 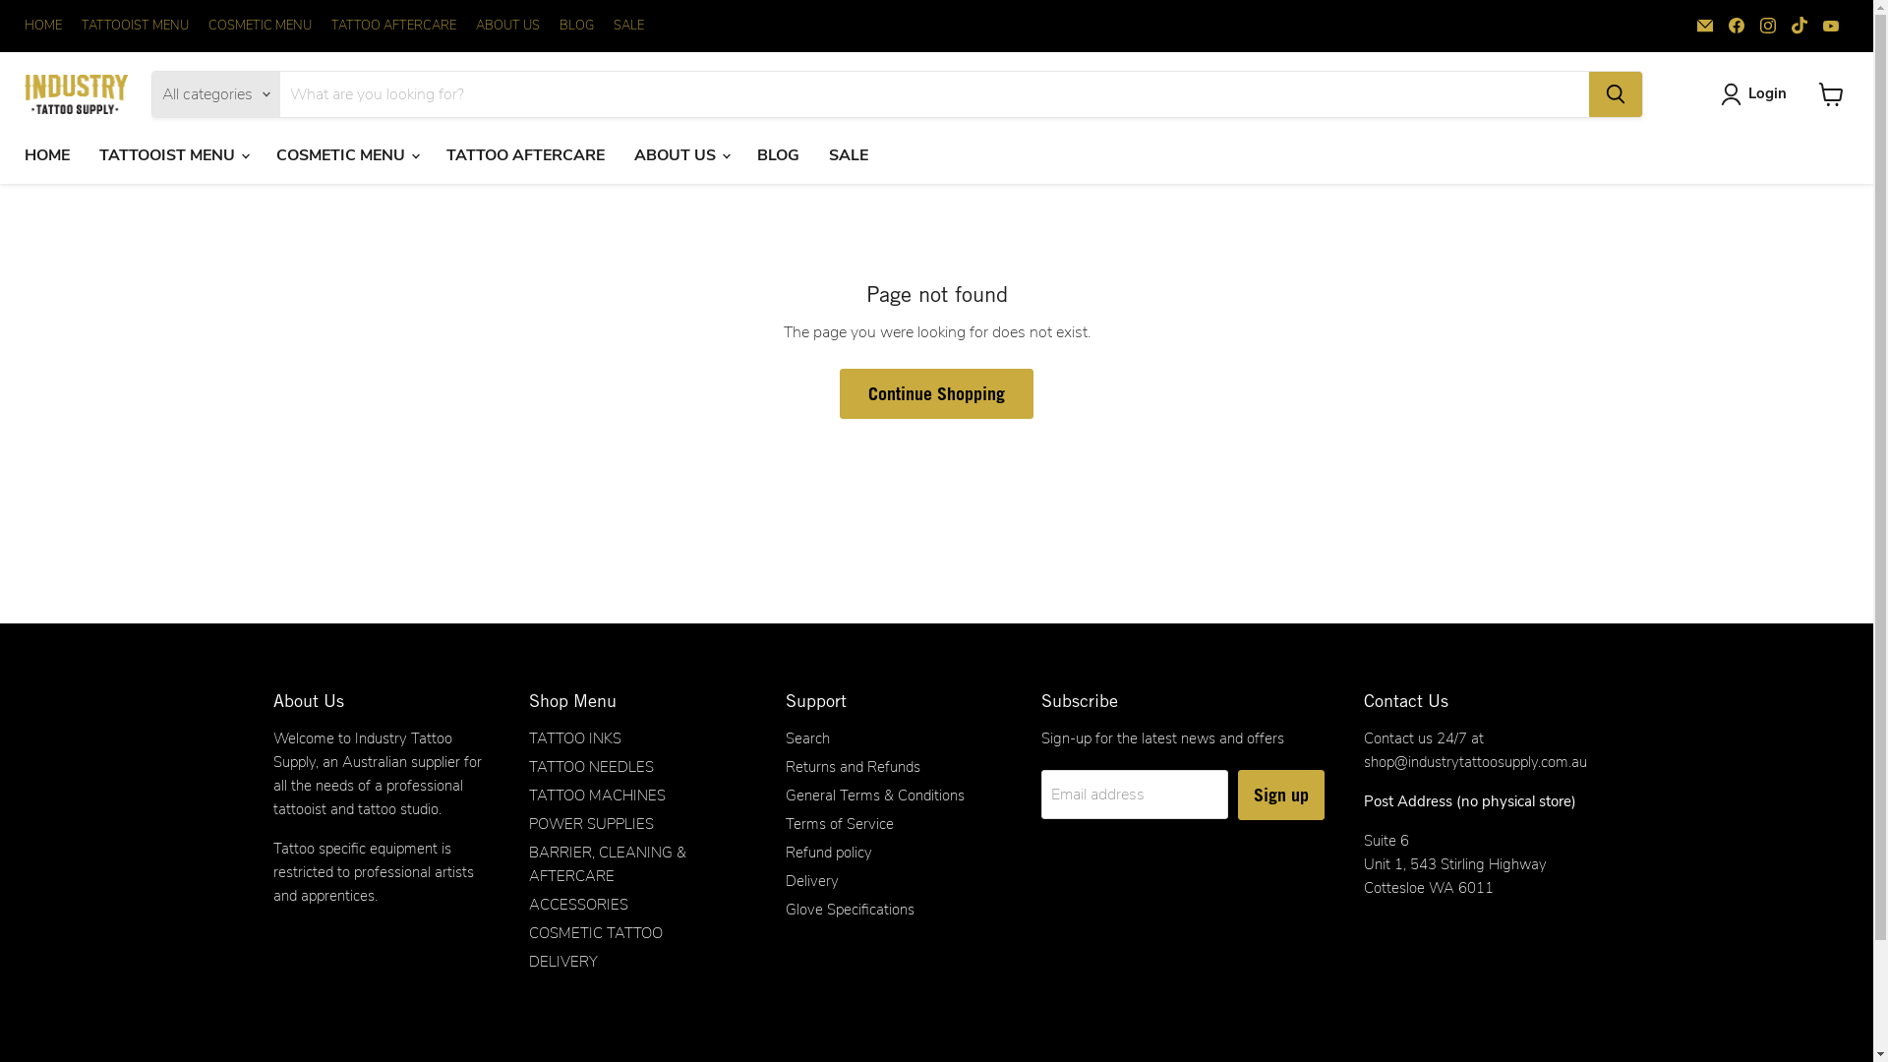 I want to click on BLOG, so click(x=779, y=155).